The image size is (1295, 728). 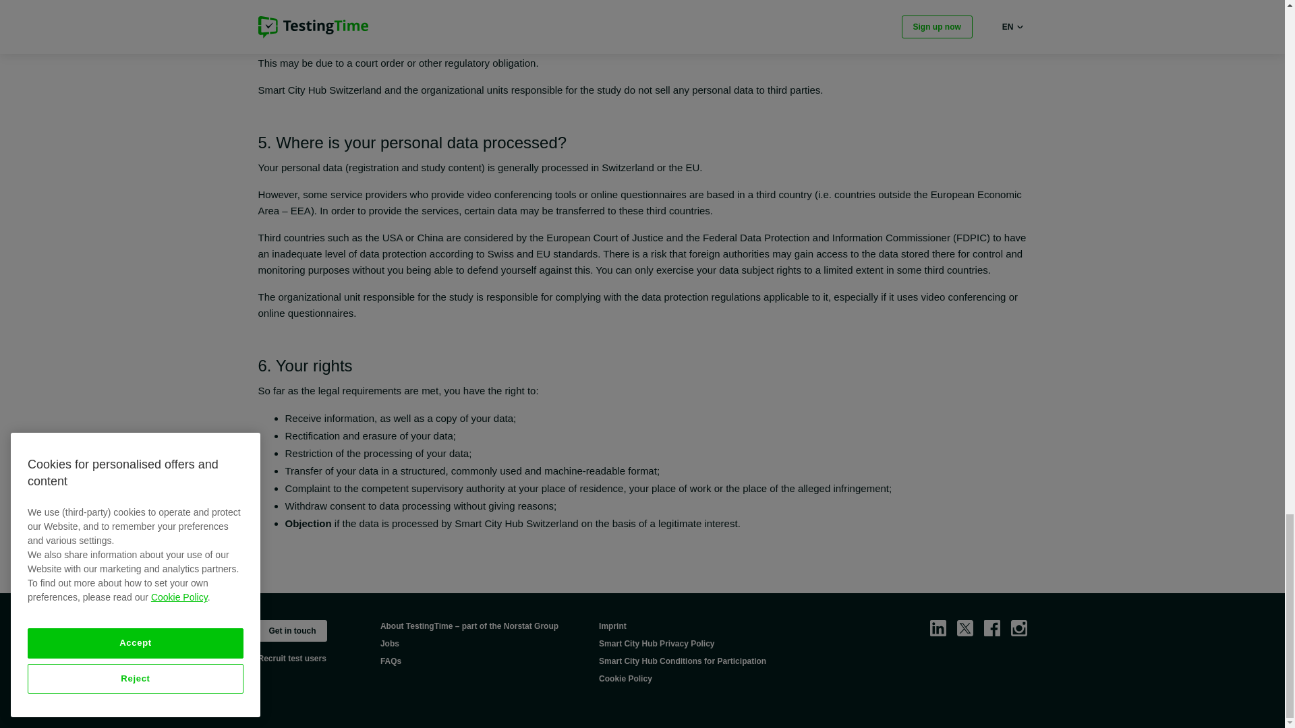 I want to click on Jobs, so click(x=390, y=644).